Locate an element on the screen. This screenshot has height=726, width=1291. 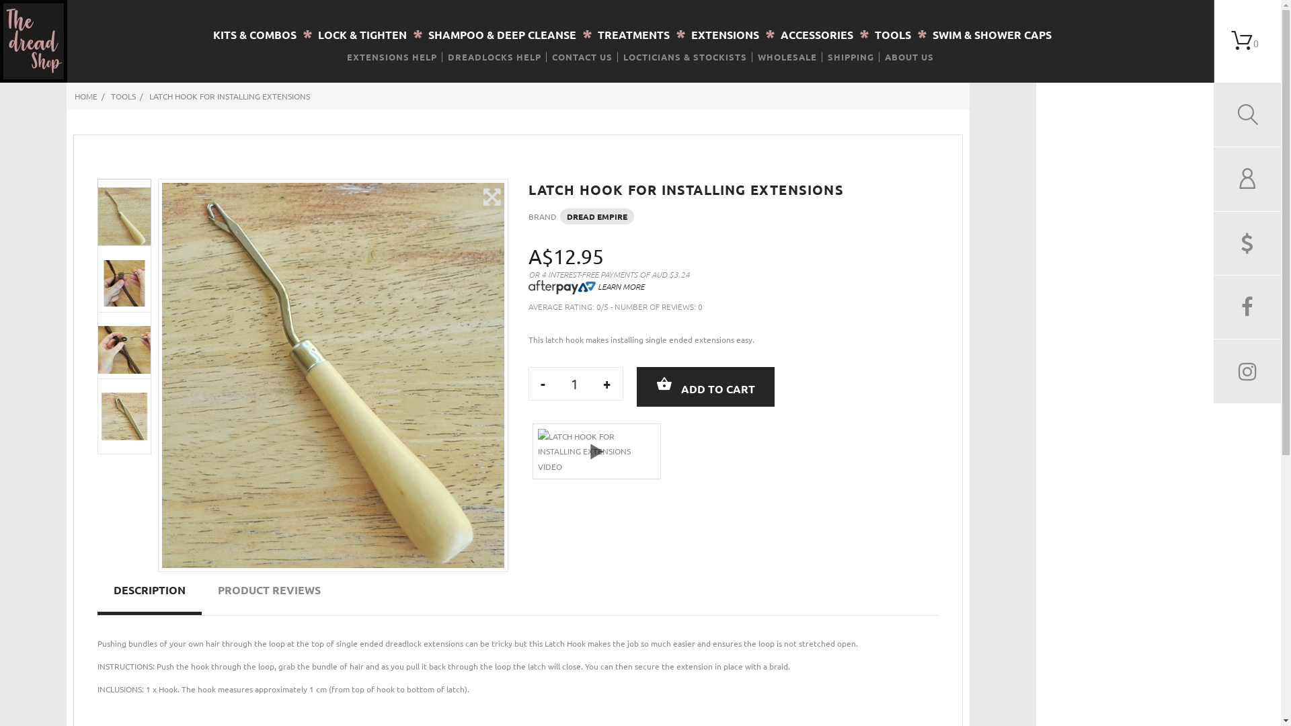
CONTACT US is located at coordinates (582, 56).